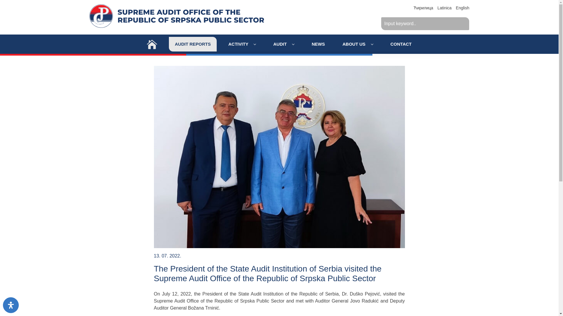  I want to click on Accessibility, so click(11, 305).